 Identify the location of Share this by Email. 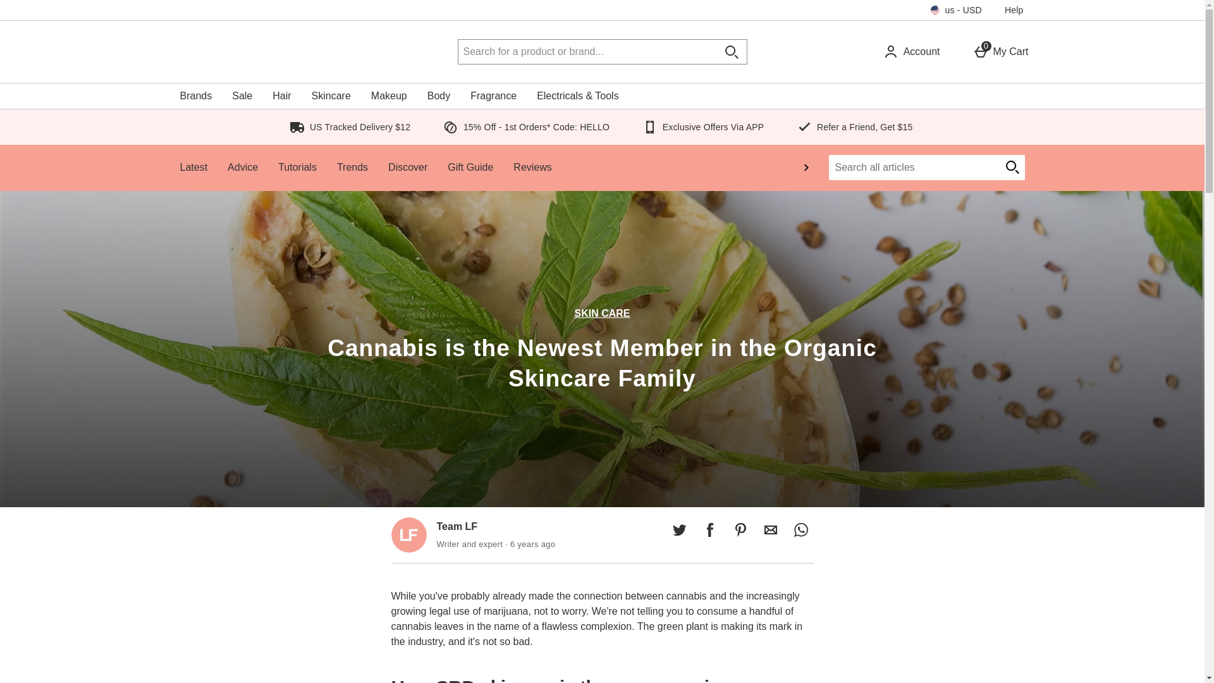
(1000, 52).